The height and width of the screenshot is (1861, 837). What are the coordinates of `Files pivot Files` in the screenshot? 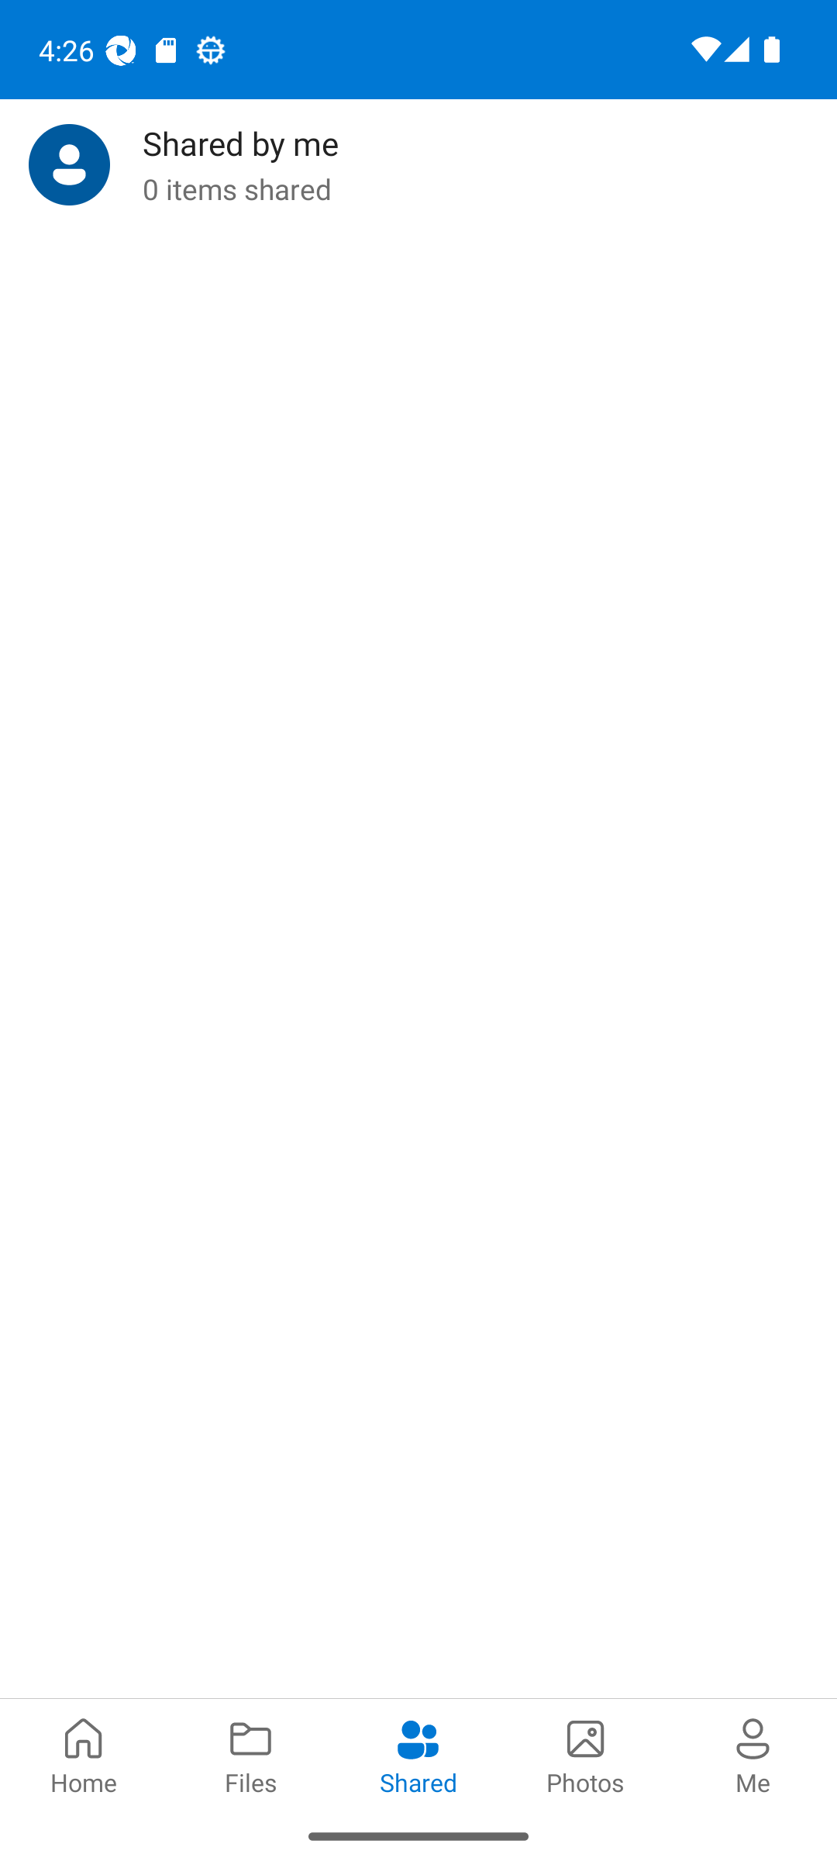 It's located at (251, 1754).